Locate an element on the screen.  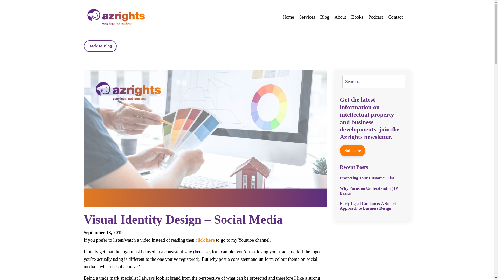
Back to Blog is located at coordinates (100, 46).